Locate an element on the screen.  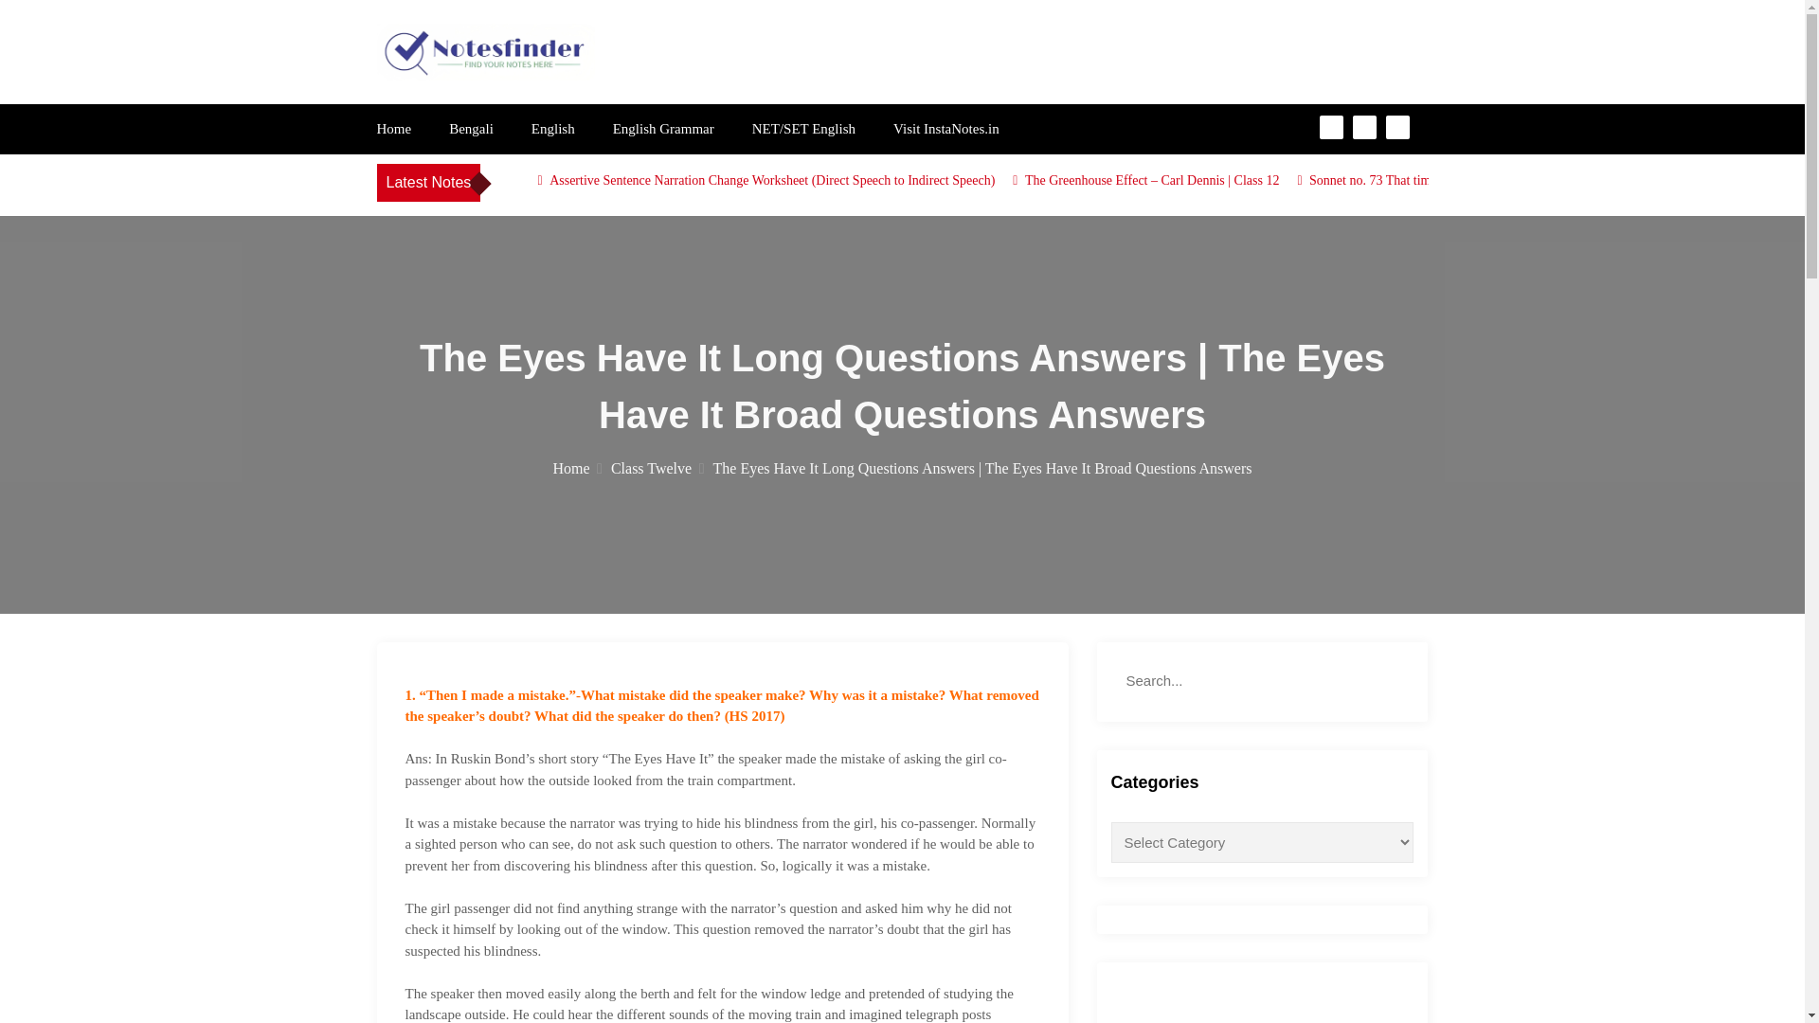
NotesFinder is located at coordinates (459, 101).